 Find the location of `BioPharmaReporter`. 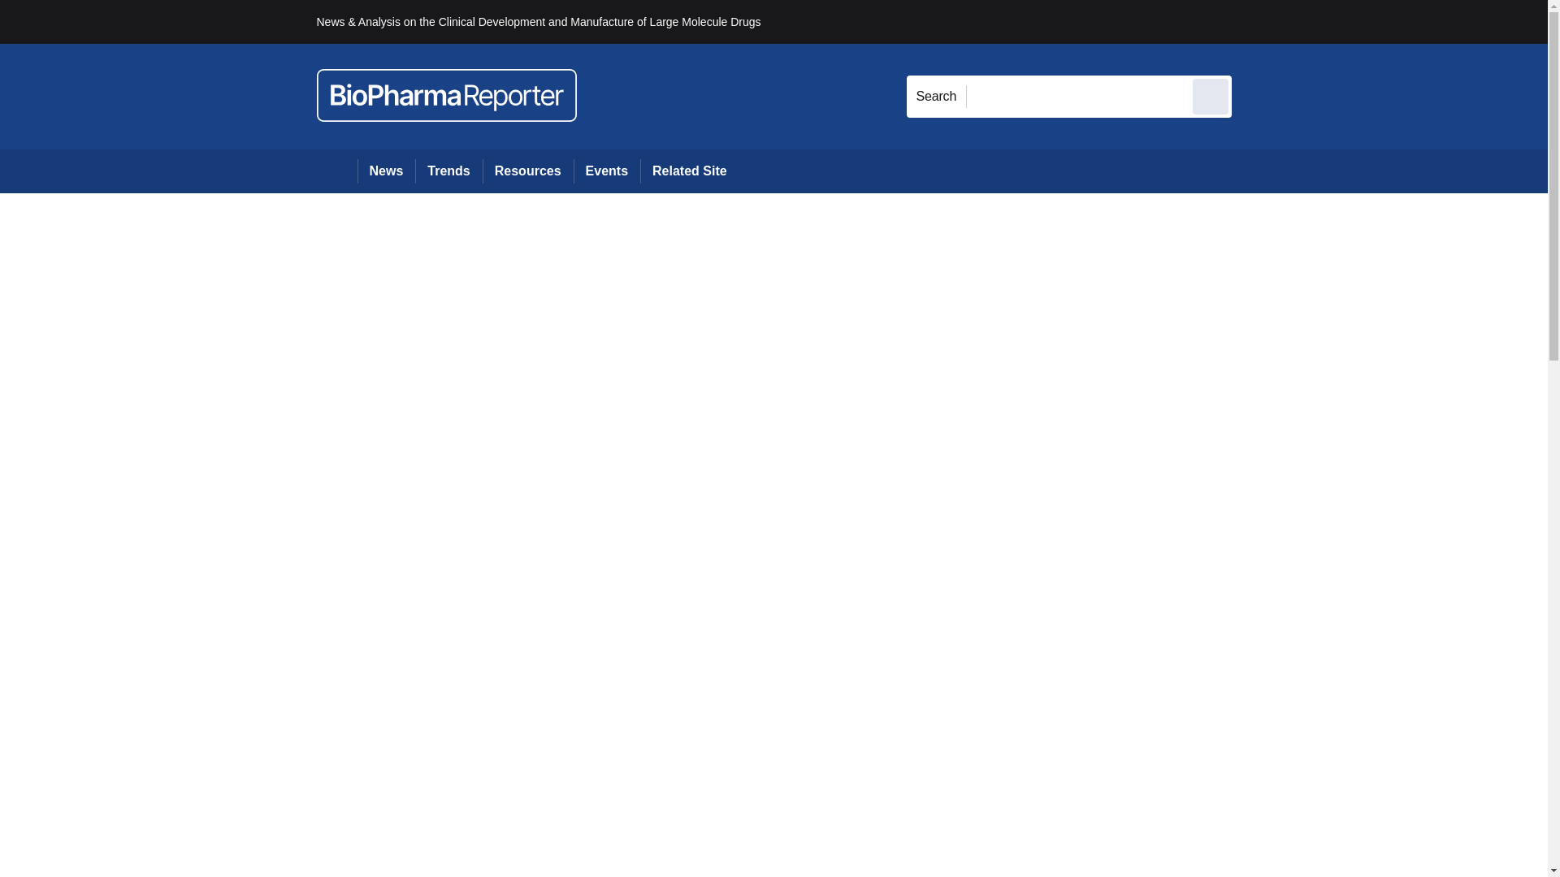

BioPharmaReporter is located at coordinates (447, 96).